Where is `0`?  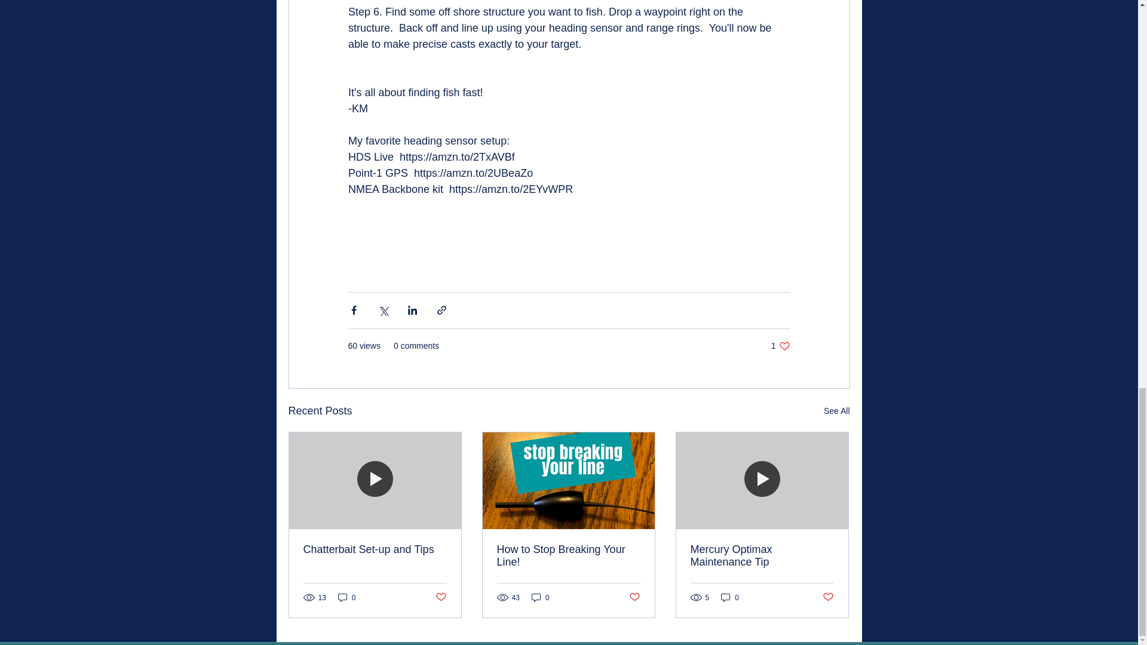
0 is located at coordinates (730, 597).